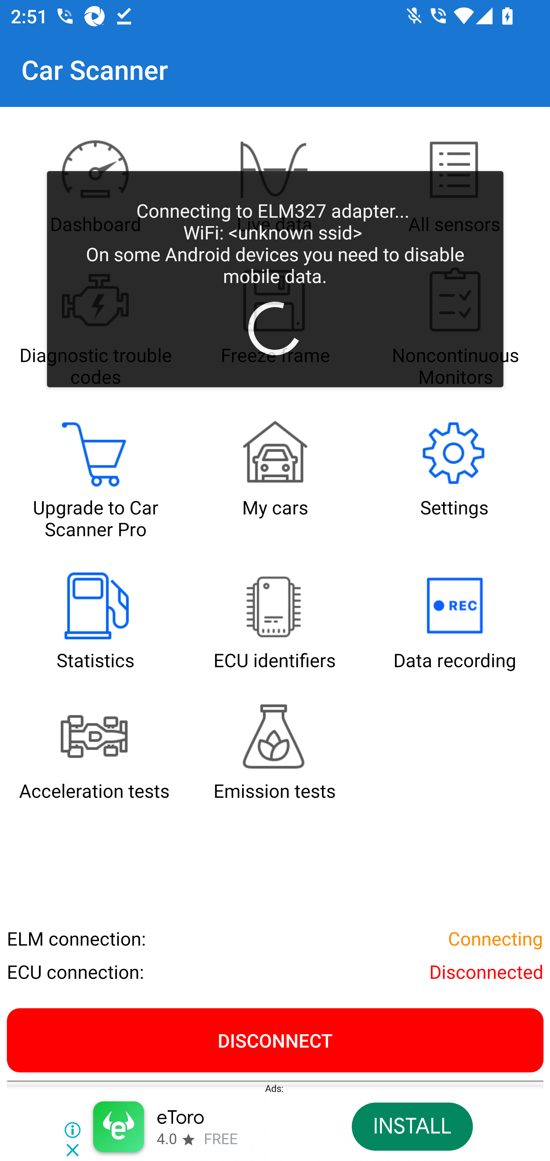 The width and height of the screenshot is (550, 1161). I want to click on 4.0, so click(166, 1140).